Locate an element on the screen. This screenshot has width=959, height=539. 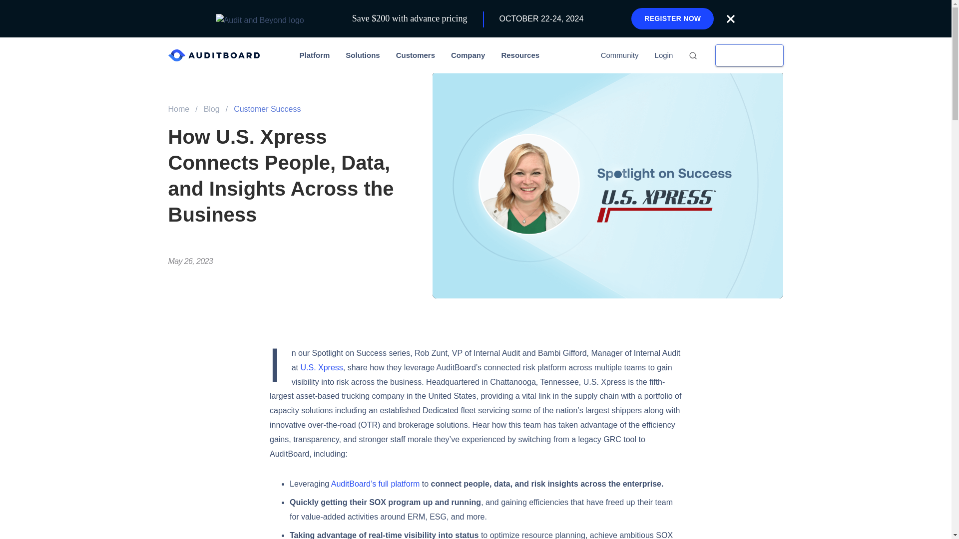
Solutions is located at coordinates (362, 55).